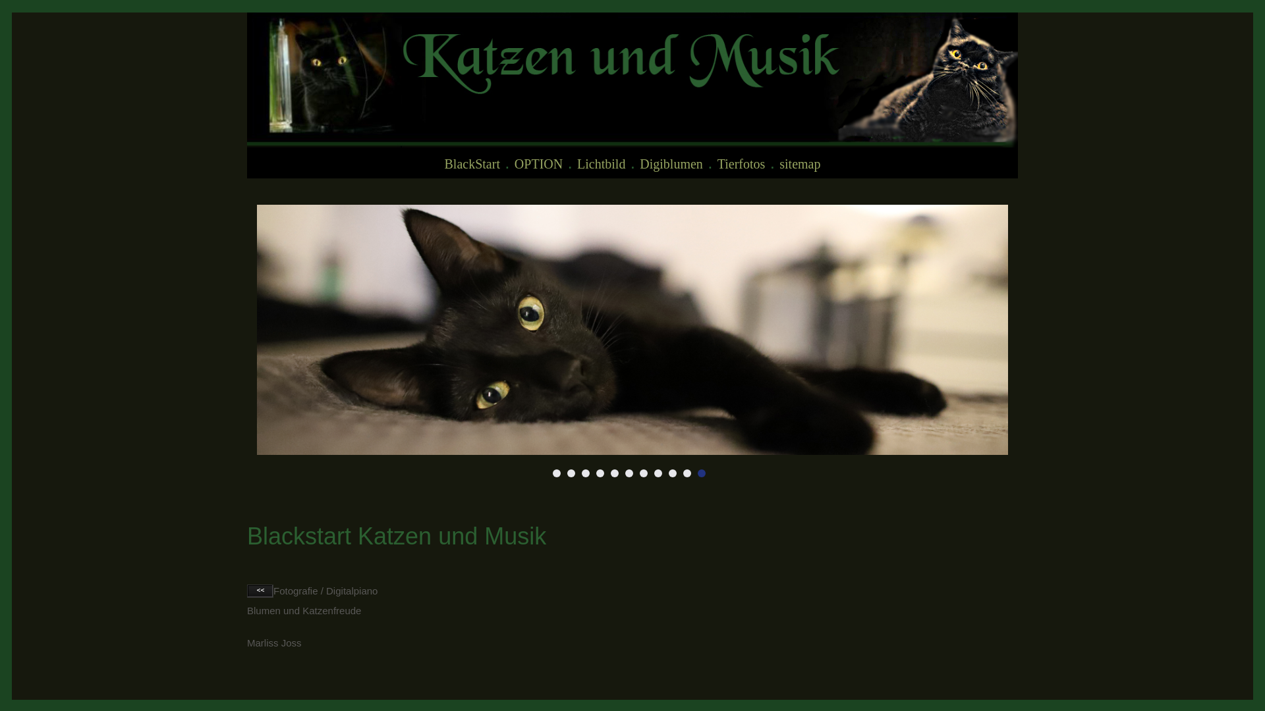 This screenshot has height=711, width=1265. What do you see at coordinates (658, 473) in the screenshot?
I see `8` at bounding box center [658, 473].